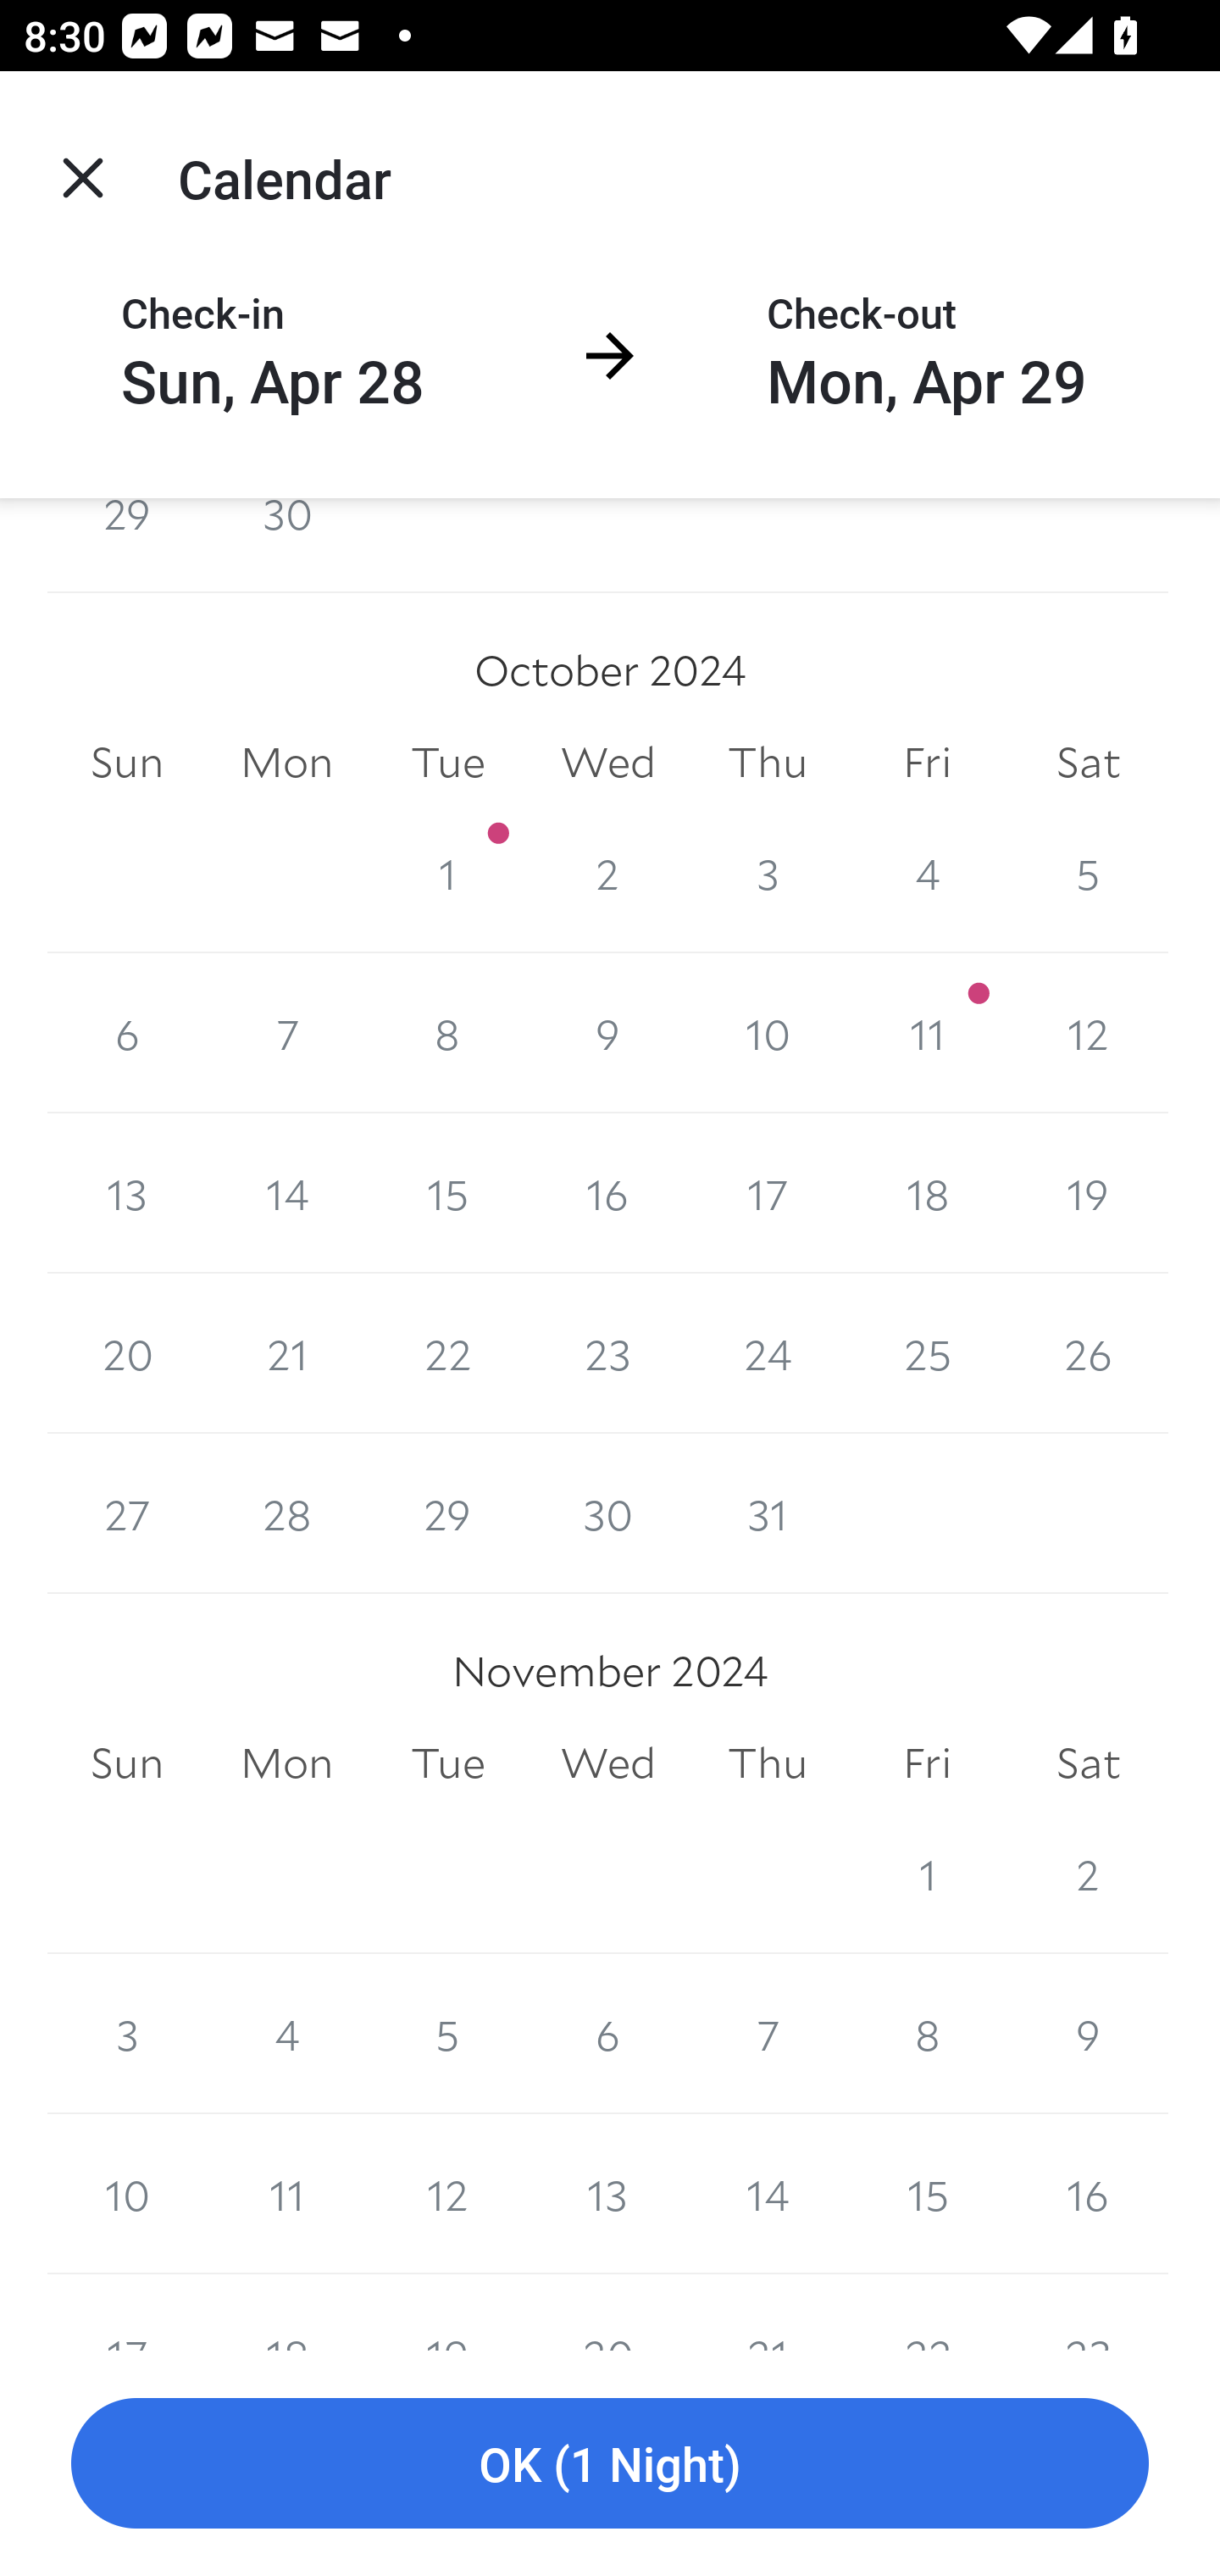 The width and height of the screenshot is (1220, 2576). What do you see at coordinates (768, 2035) in the screenshot?
I see `7 7 November 2024` at bounding box center [768, 2035].